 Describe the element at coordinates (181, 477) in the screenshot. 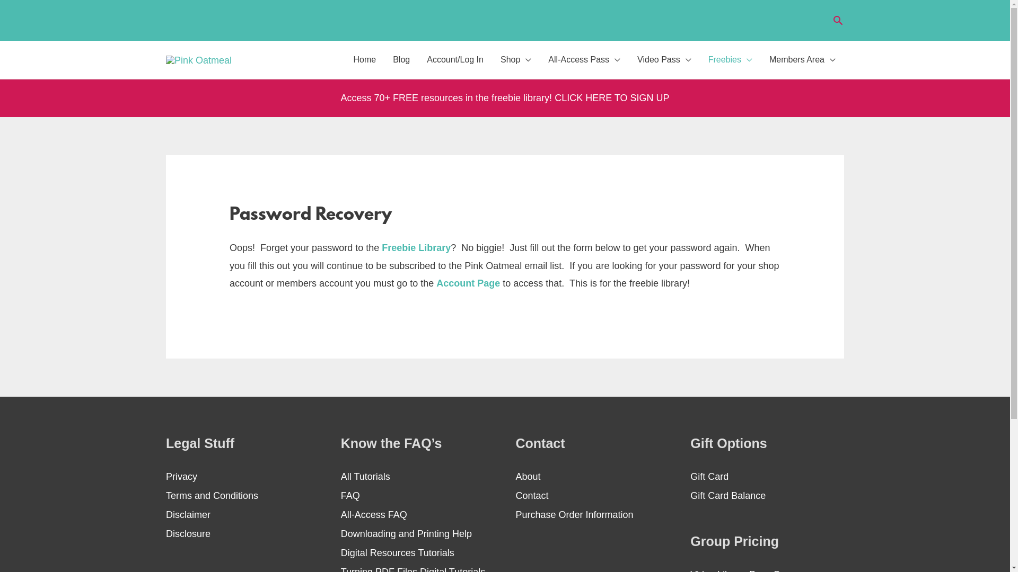

I see `Privacy` at that location.